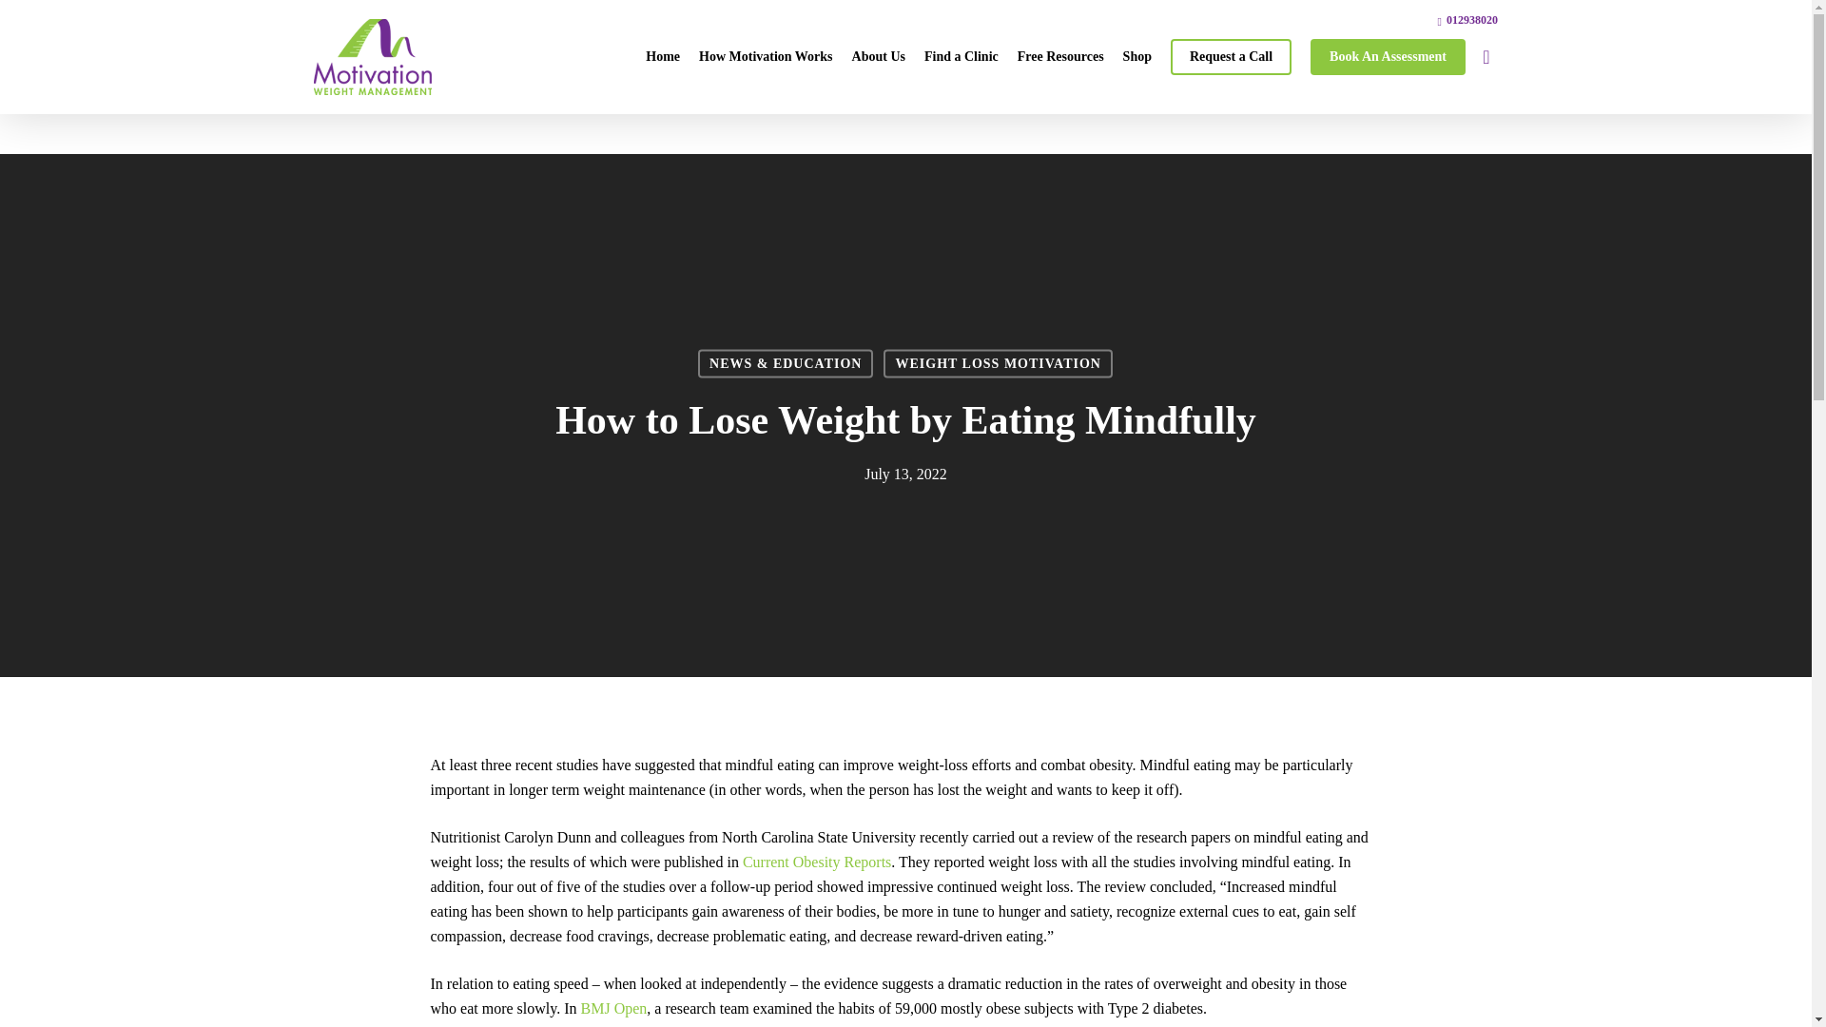 Image resolution: width=1826 pixels, height=1027 pixels. What do you see at coordinates (816, 862) in the screenshot?
I see `Current Obesity Reports` at bounding box center [816, 862].